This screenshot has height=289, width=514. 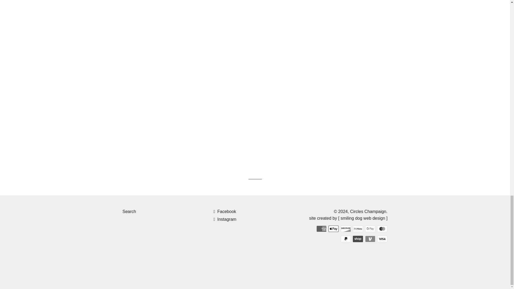 I want to click on Shop Pay, so click(x=358, y=239).